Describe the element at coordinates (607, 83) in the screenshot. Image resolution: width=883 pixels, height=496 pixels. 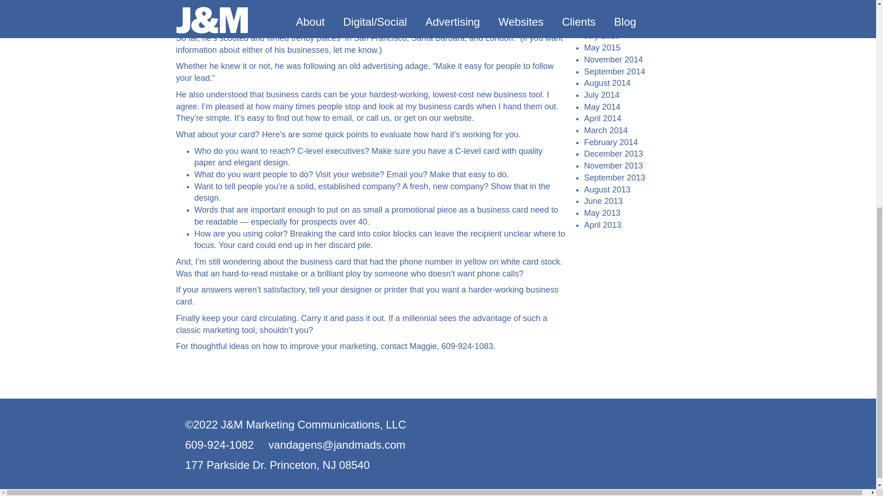
I see `August 2014` at that location.